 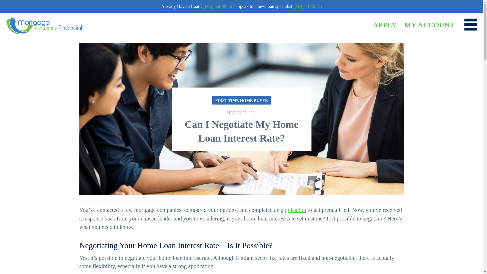 I want to click on application, so click(x=293, y=210).